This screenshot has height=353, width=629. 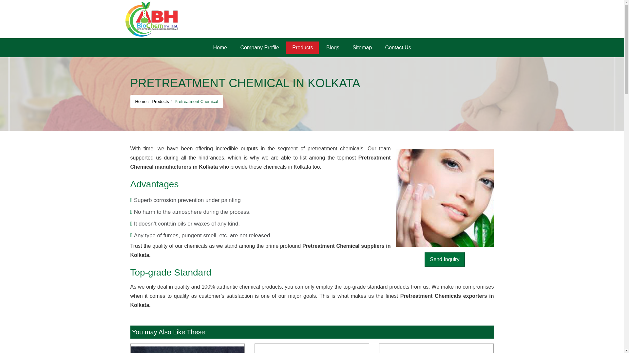 What do you see at coordinates (362, 48) in the screenshot?
I see `Sitemap` at bounding box center [362, 48].